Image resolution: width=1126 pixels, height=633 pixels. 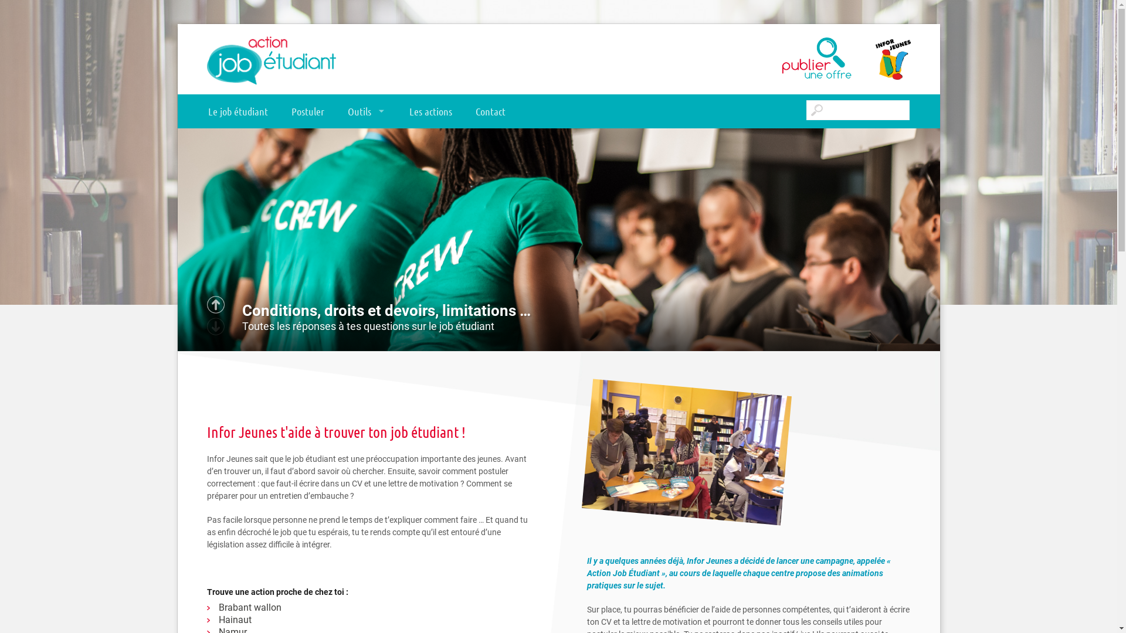 I want to click on Outils, so click(x=366, y=112).